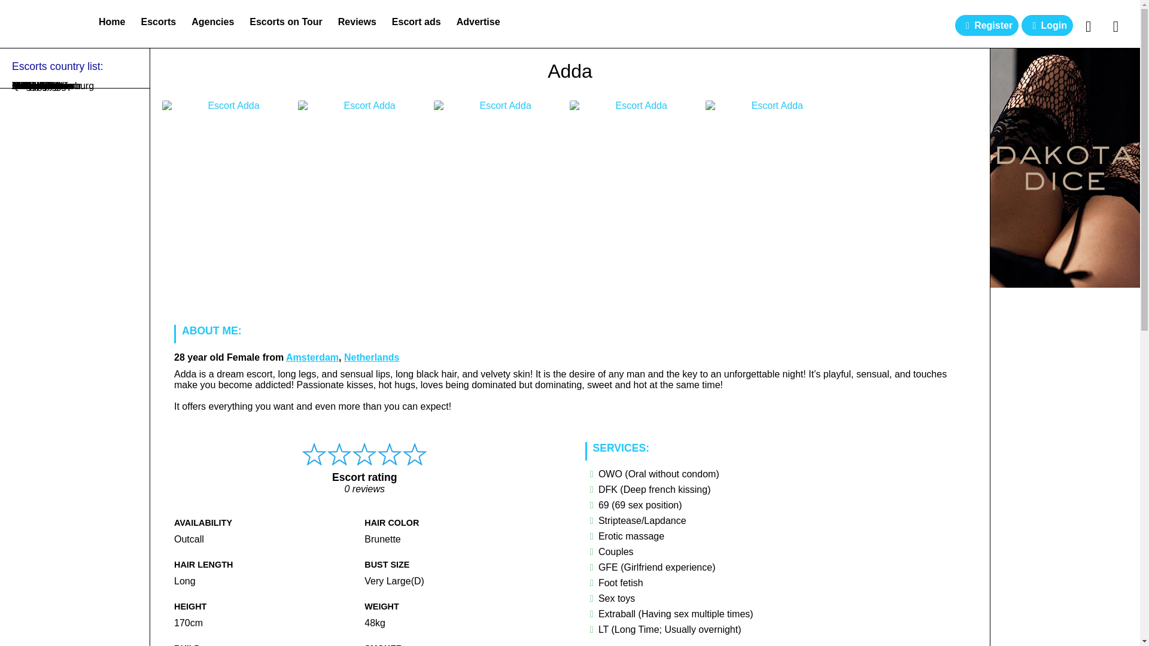 The height and width of the screenshot is (646, 1149). What do you see at coordinates (371, 356) in the screenshot?
I see `Netherlands` at bounding box center [371, 356].